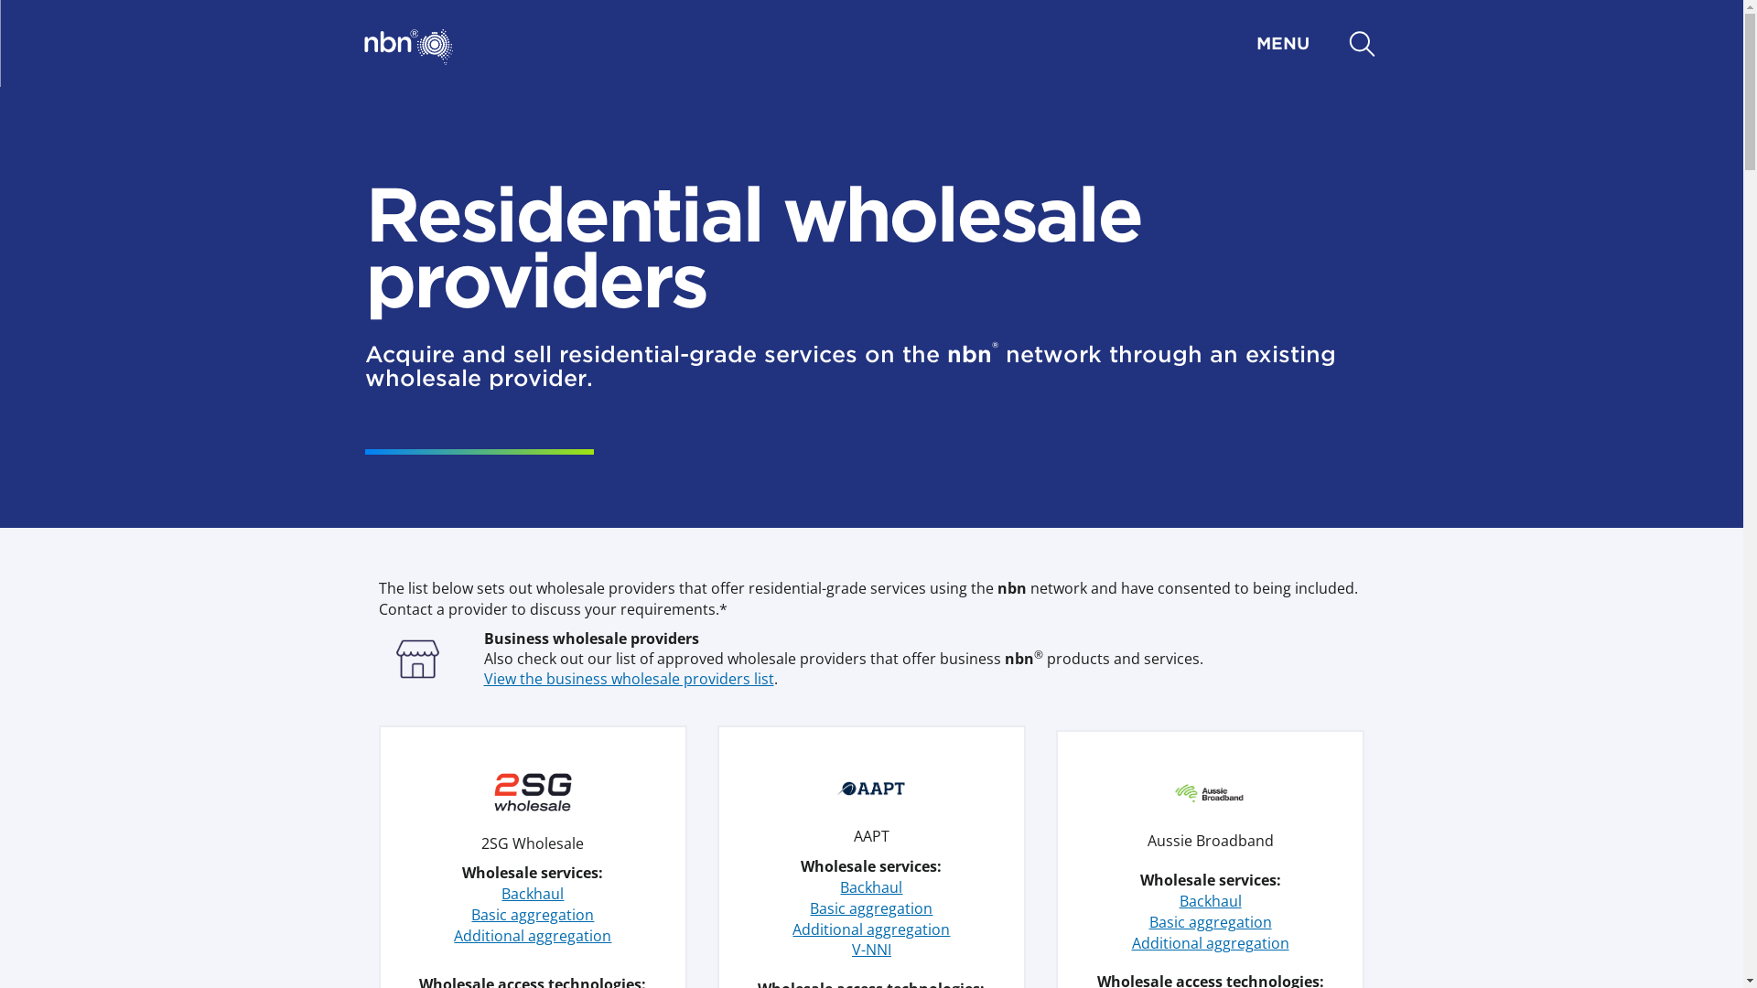 Image resolution: width=1757 pixels, height=988 pixels. What do you see at coordinates (871, 929) in the screenshot?
I see `Additional aggregation` at bounding box center [871, 929].